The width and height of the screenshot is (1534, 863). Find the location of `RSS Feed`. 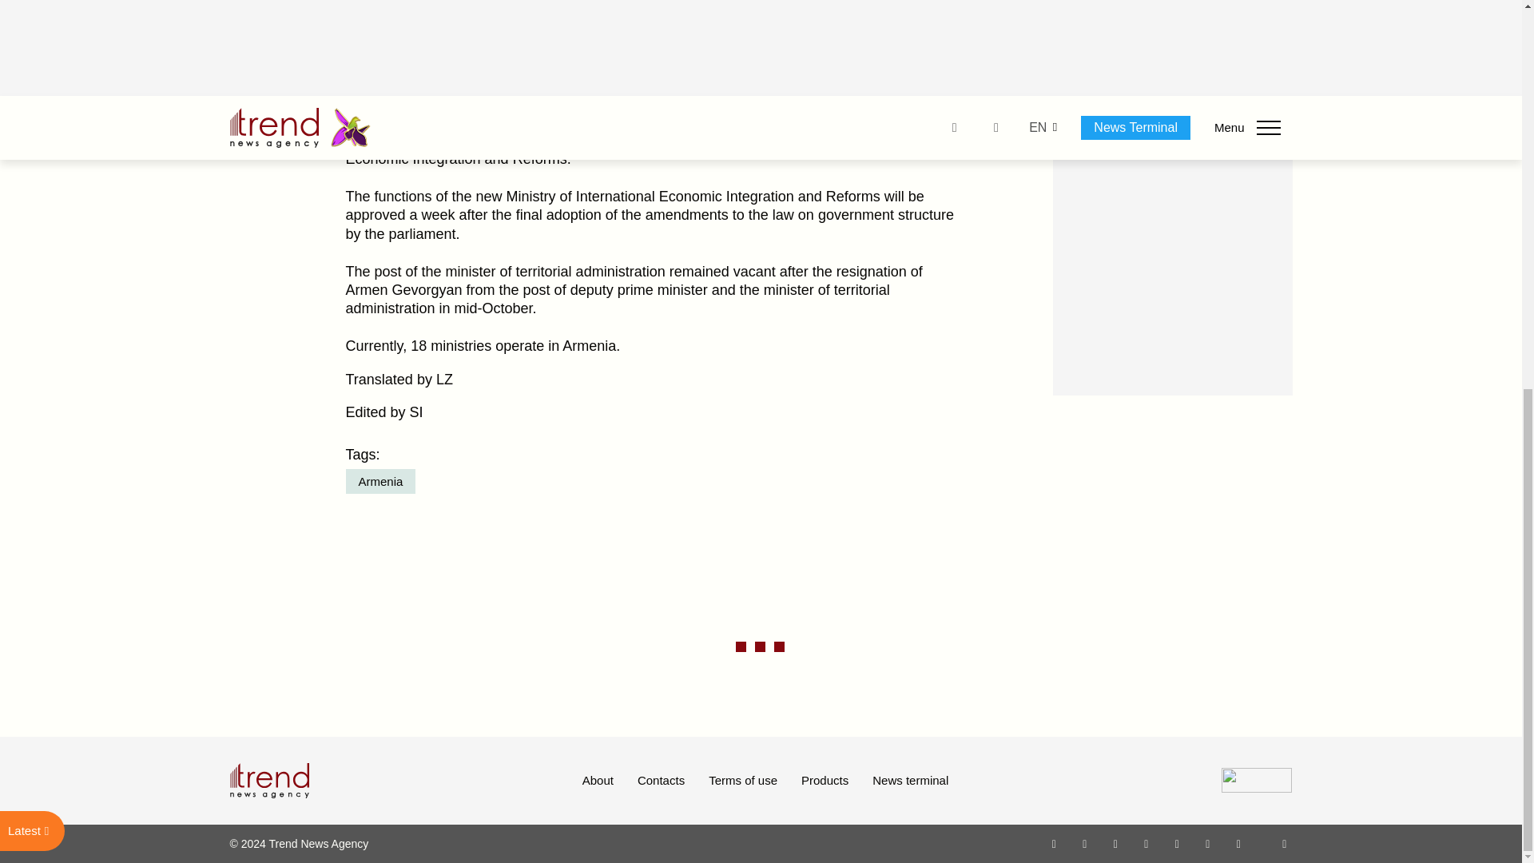

RSS Feed is located at coordinates (1285, 843).